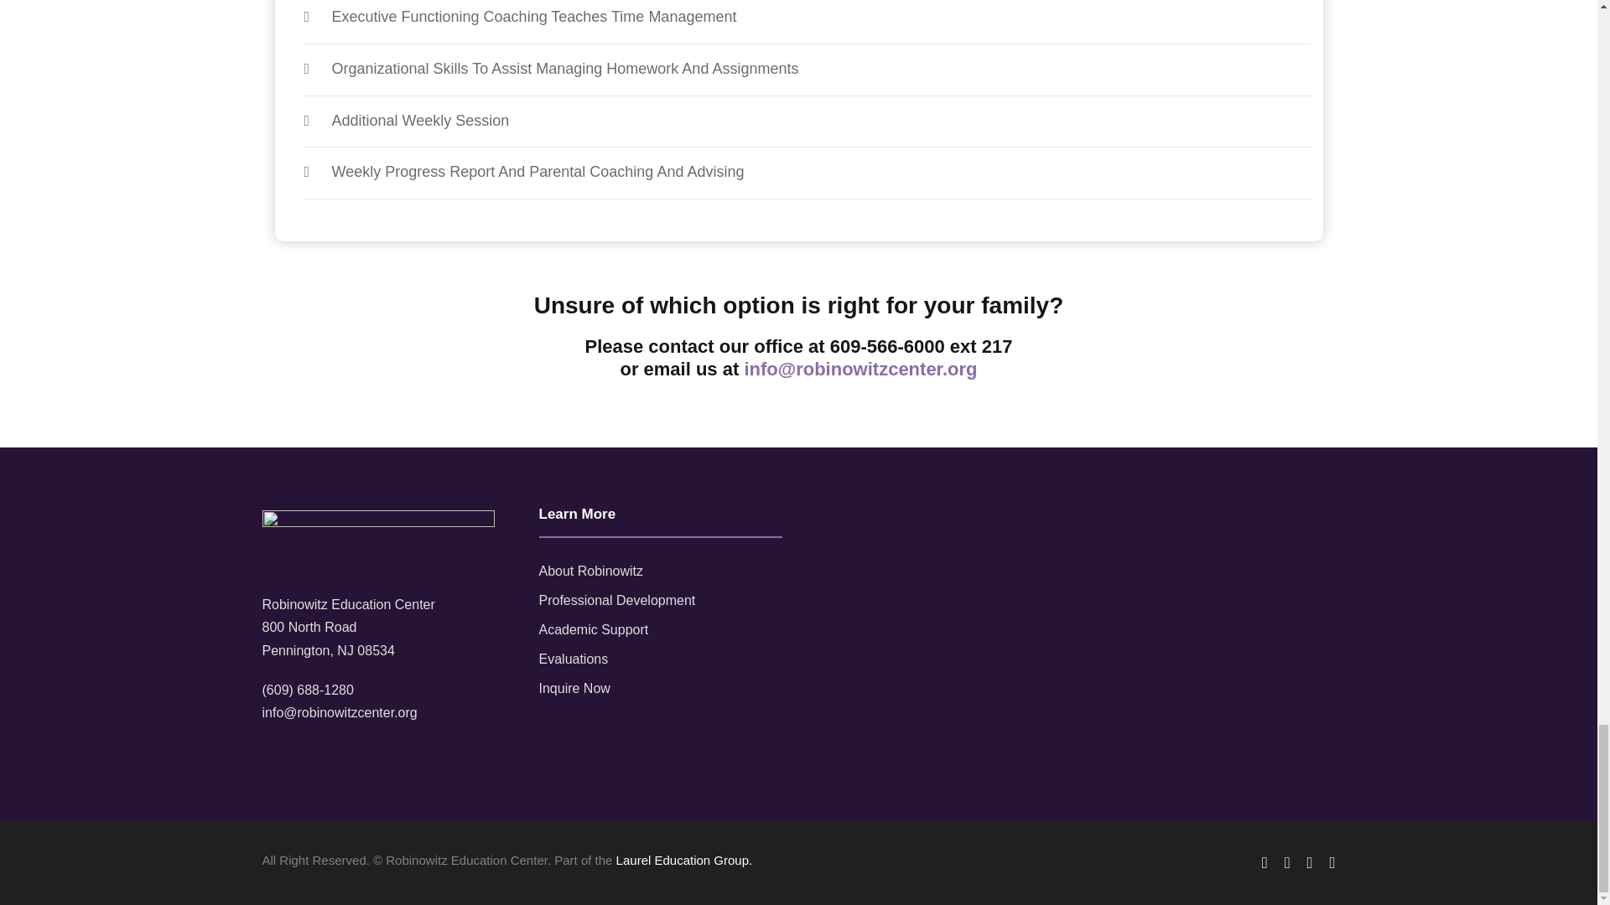  What do you see at coordinates (616, 600) in the screenshot?
I see `Professional Development` at bounding box center [616, 600].